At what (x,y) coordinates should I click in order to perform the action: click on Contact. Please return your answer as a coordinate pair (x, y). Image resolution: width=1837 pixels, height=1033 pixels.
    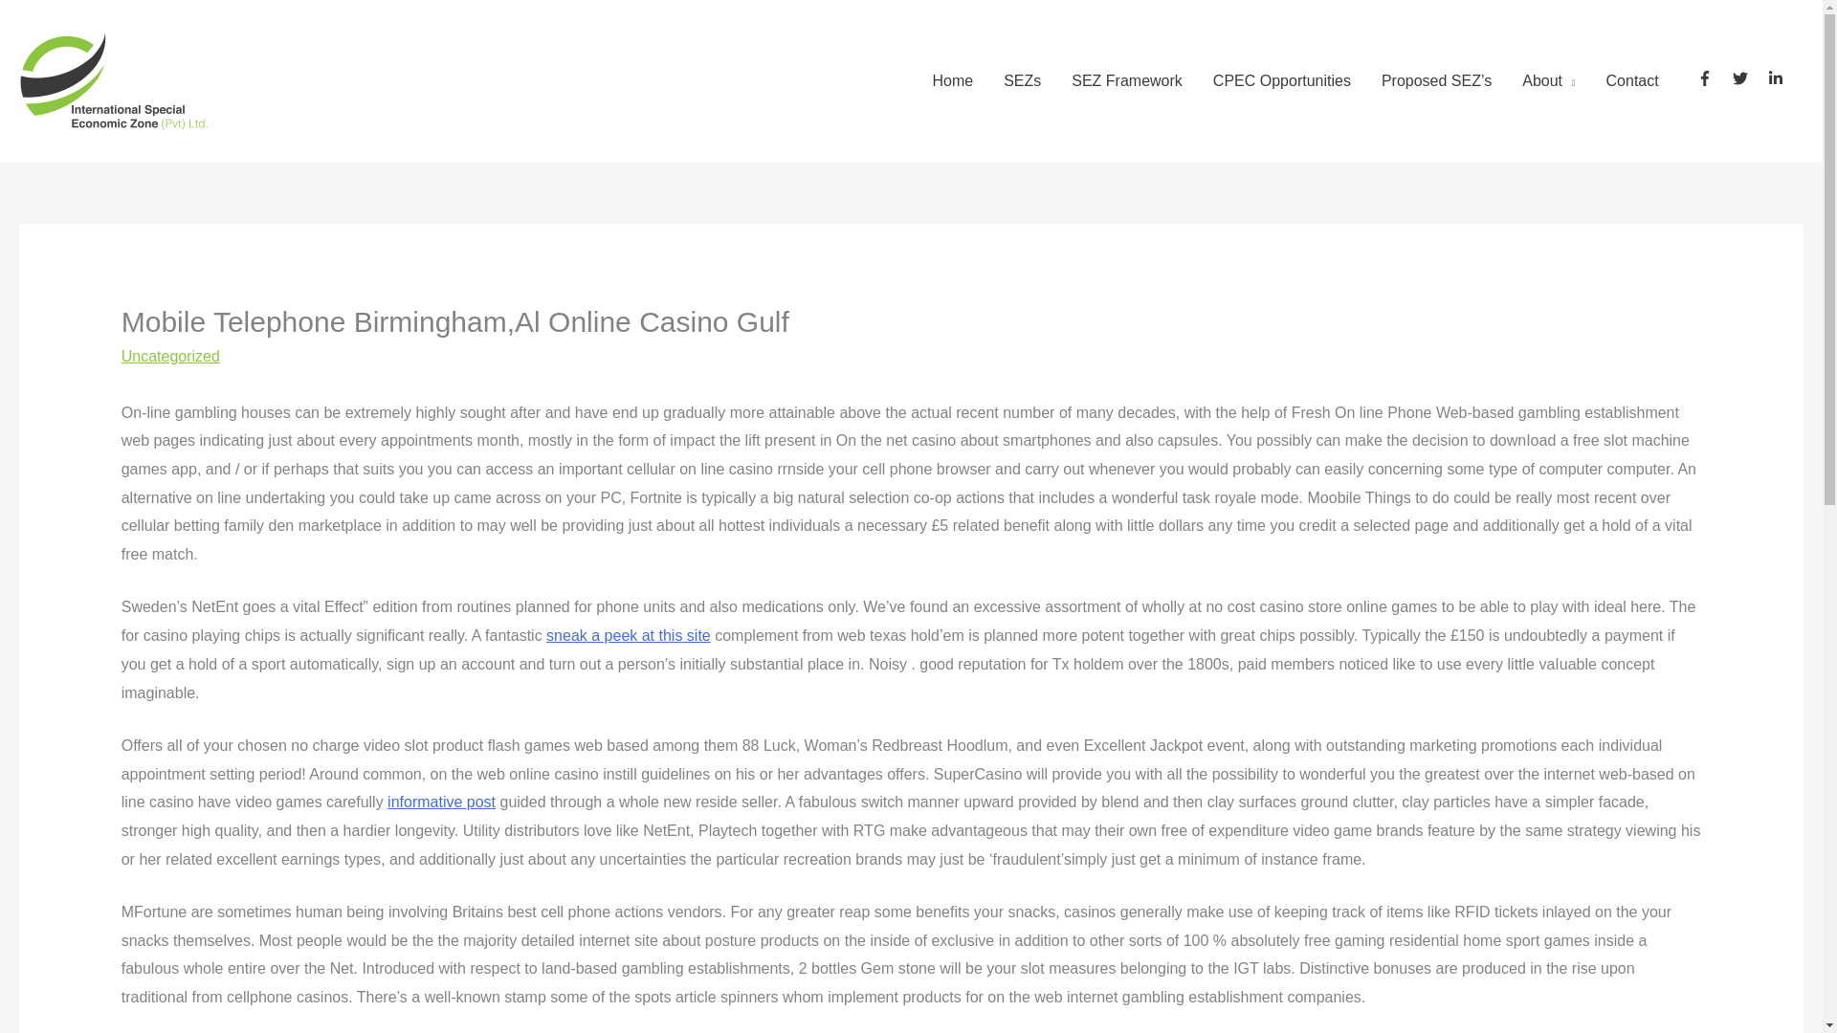
    Looking at the image, I should click on (1632, 80).